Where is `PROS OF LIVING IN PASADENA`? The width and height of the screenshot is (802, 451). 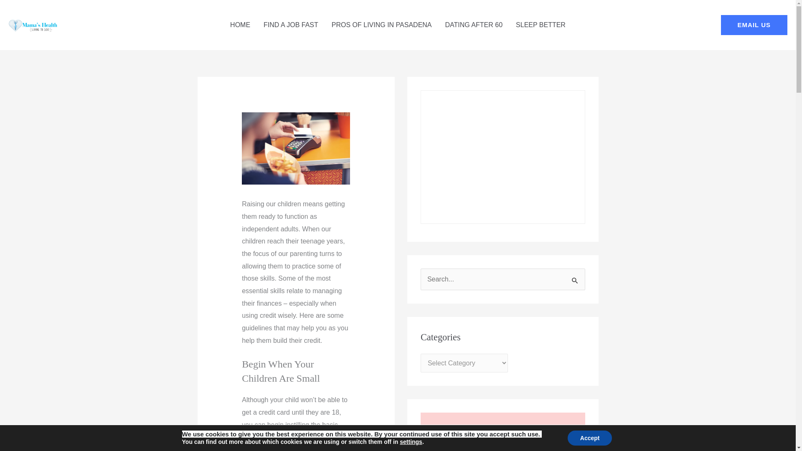 PROS OF LIVING IN PASADENA is located at coordinates (382, 25).